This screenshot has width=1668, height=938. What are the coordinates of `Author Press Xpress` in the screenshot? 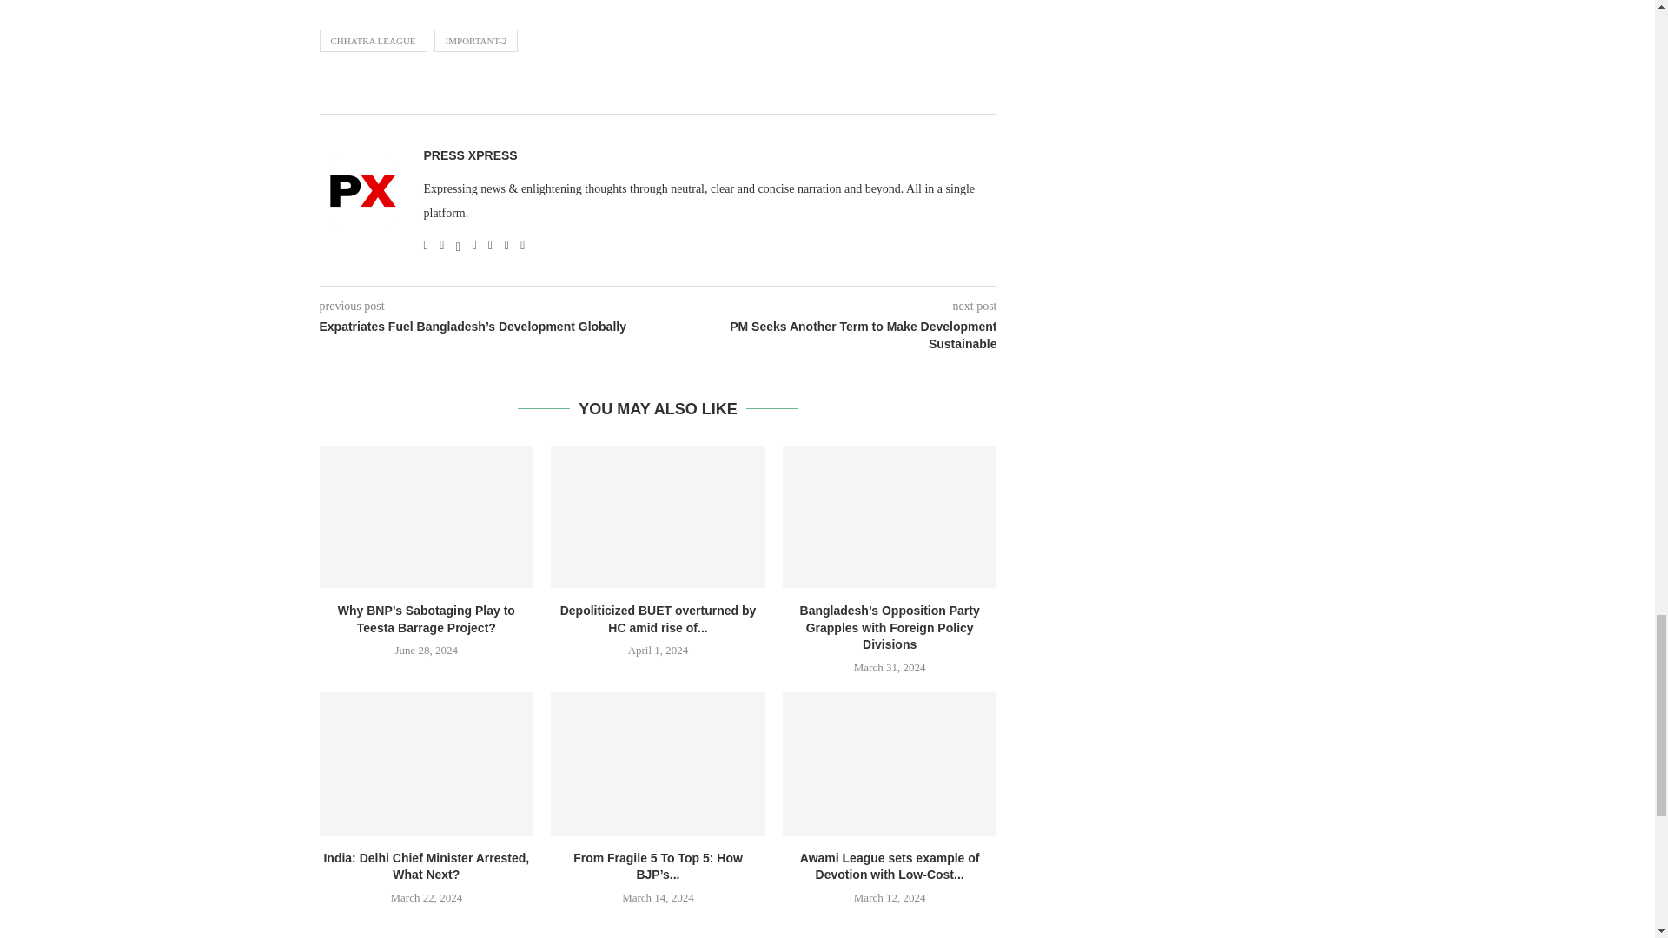 It's located at (470, 155).